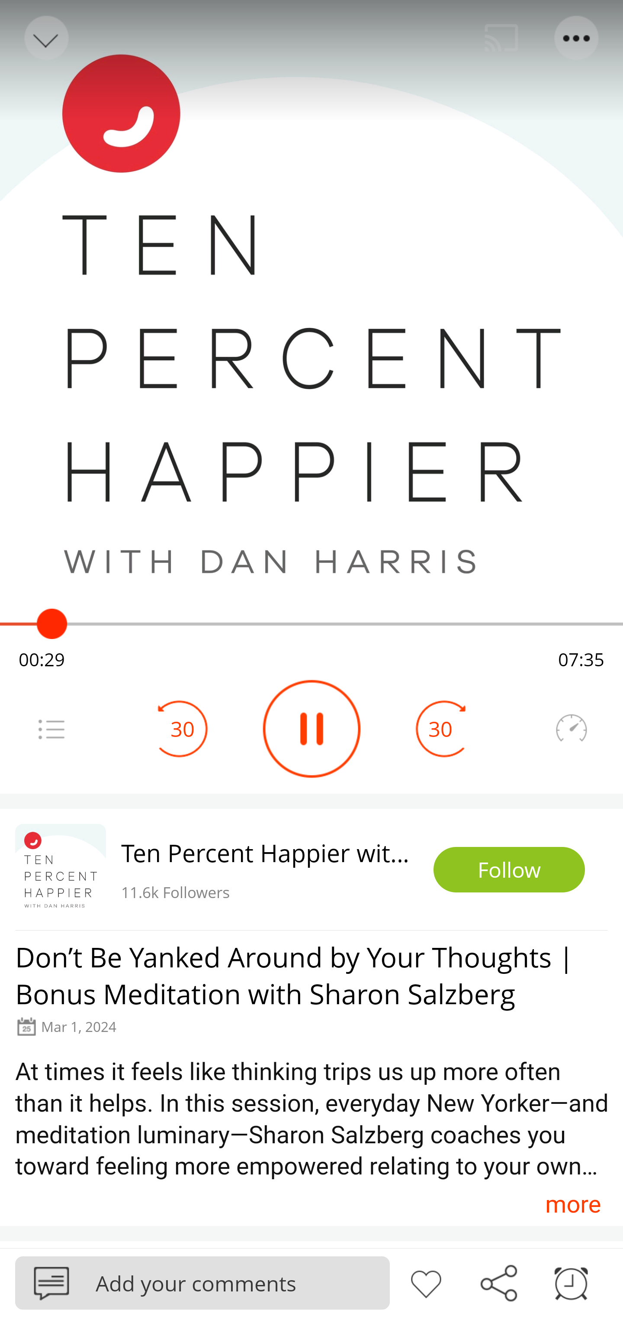  What do you see at coordinates (498, 1282) in the screenshot?
I see `Share` at bounding box center [498, 1282].